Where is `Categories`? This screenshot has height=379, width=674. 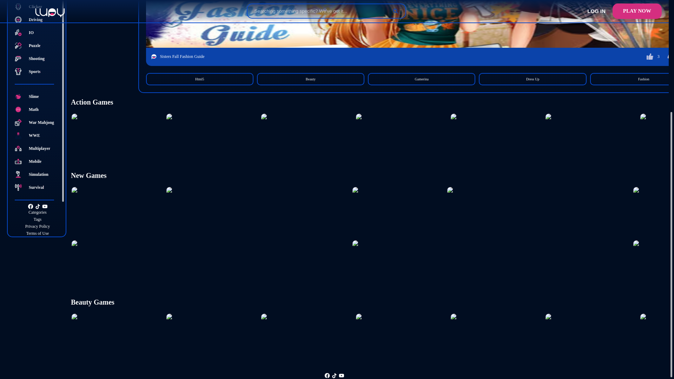
Categories is located at coordinates (38, 212).